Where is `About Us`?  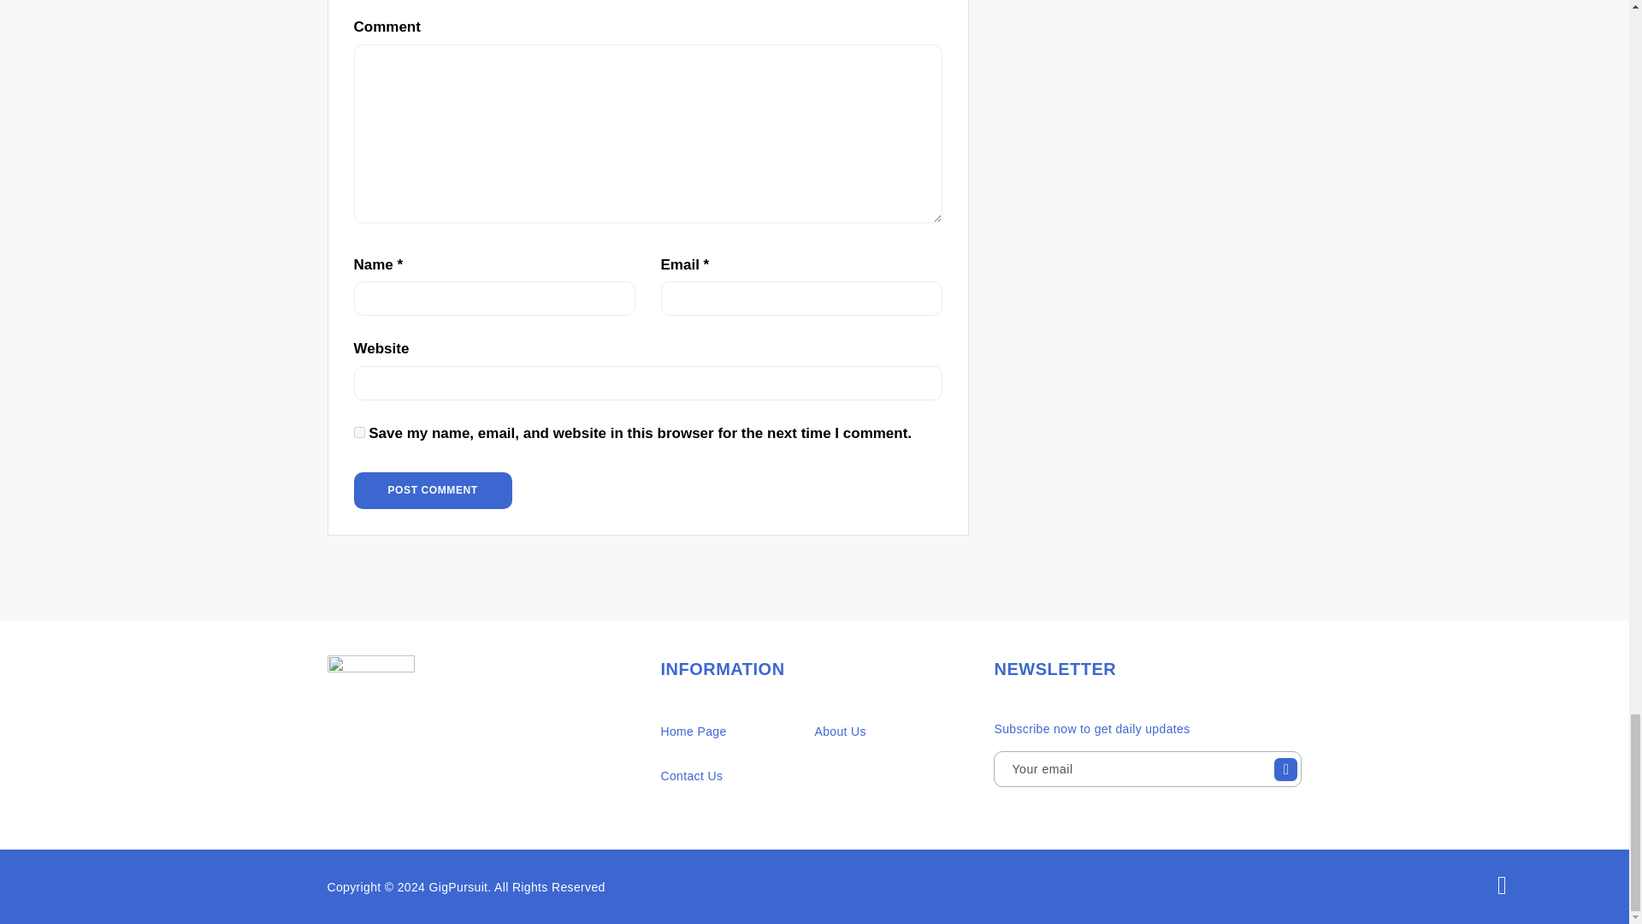 About Us is located at coordinates (840, 732).